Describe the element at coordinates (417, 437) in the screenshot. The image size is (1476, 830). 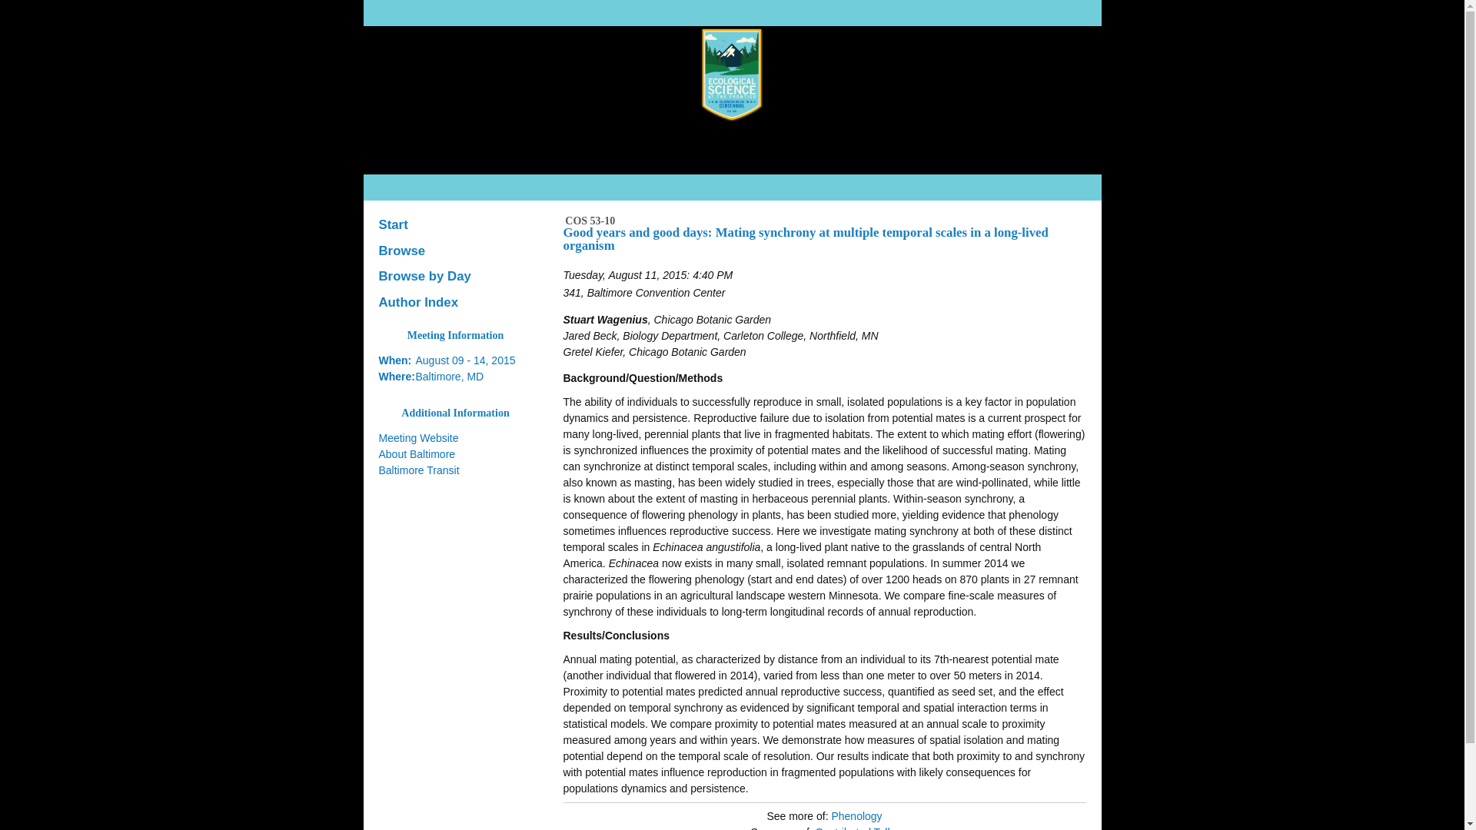
I see `Meeting Website` at that location.